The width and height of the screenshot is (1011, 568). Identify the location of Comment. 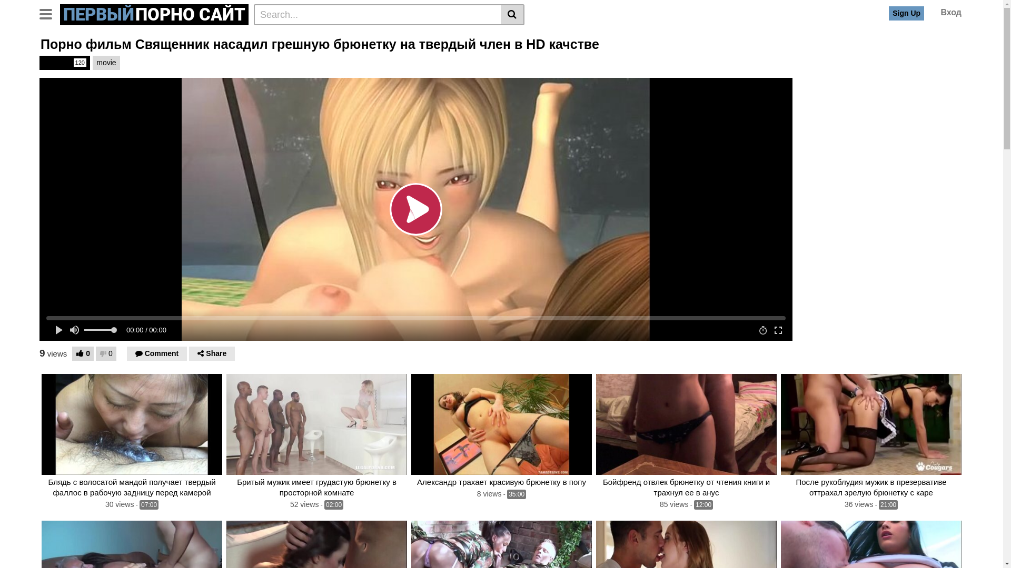
(157, 353).